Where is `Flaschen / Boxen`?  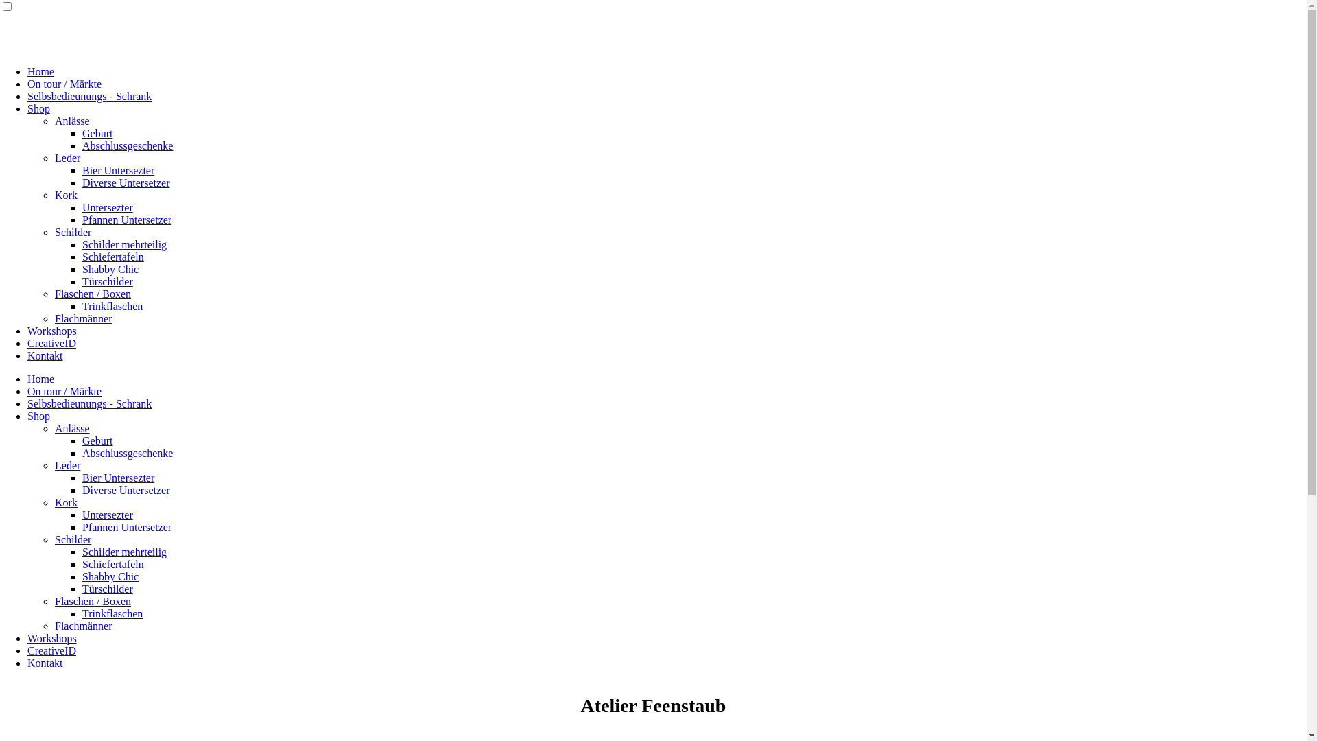
Flaschen / Boxen is located at coordinates (93, 601).